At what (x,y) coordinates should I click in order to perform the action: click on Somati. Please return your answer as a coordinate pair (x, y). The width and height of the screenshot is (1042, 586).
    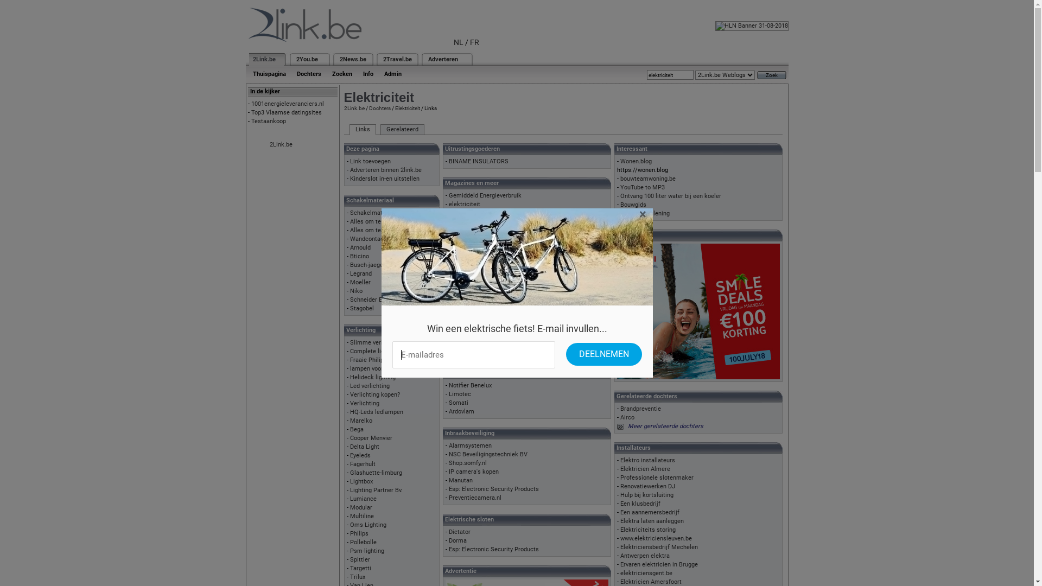
    Looking at the image, I should click on (458, 403).